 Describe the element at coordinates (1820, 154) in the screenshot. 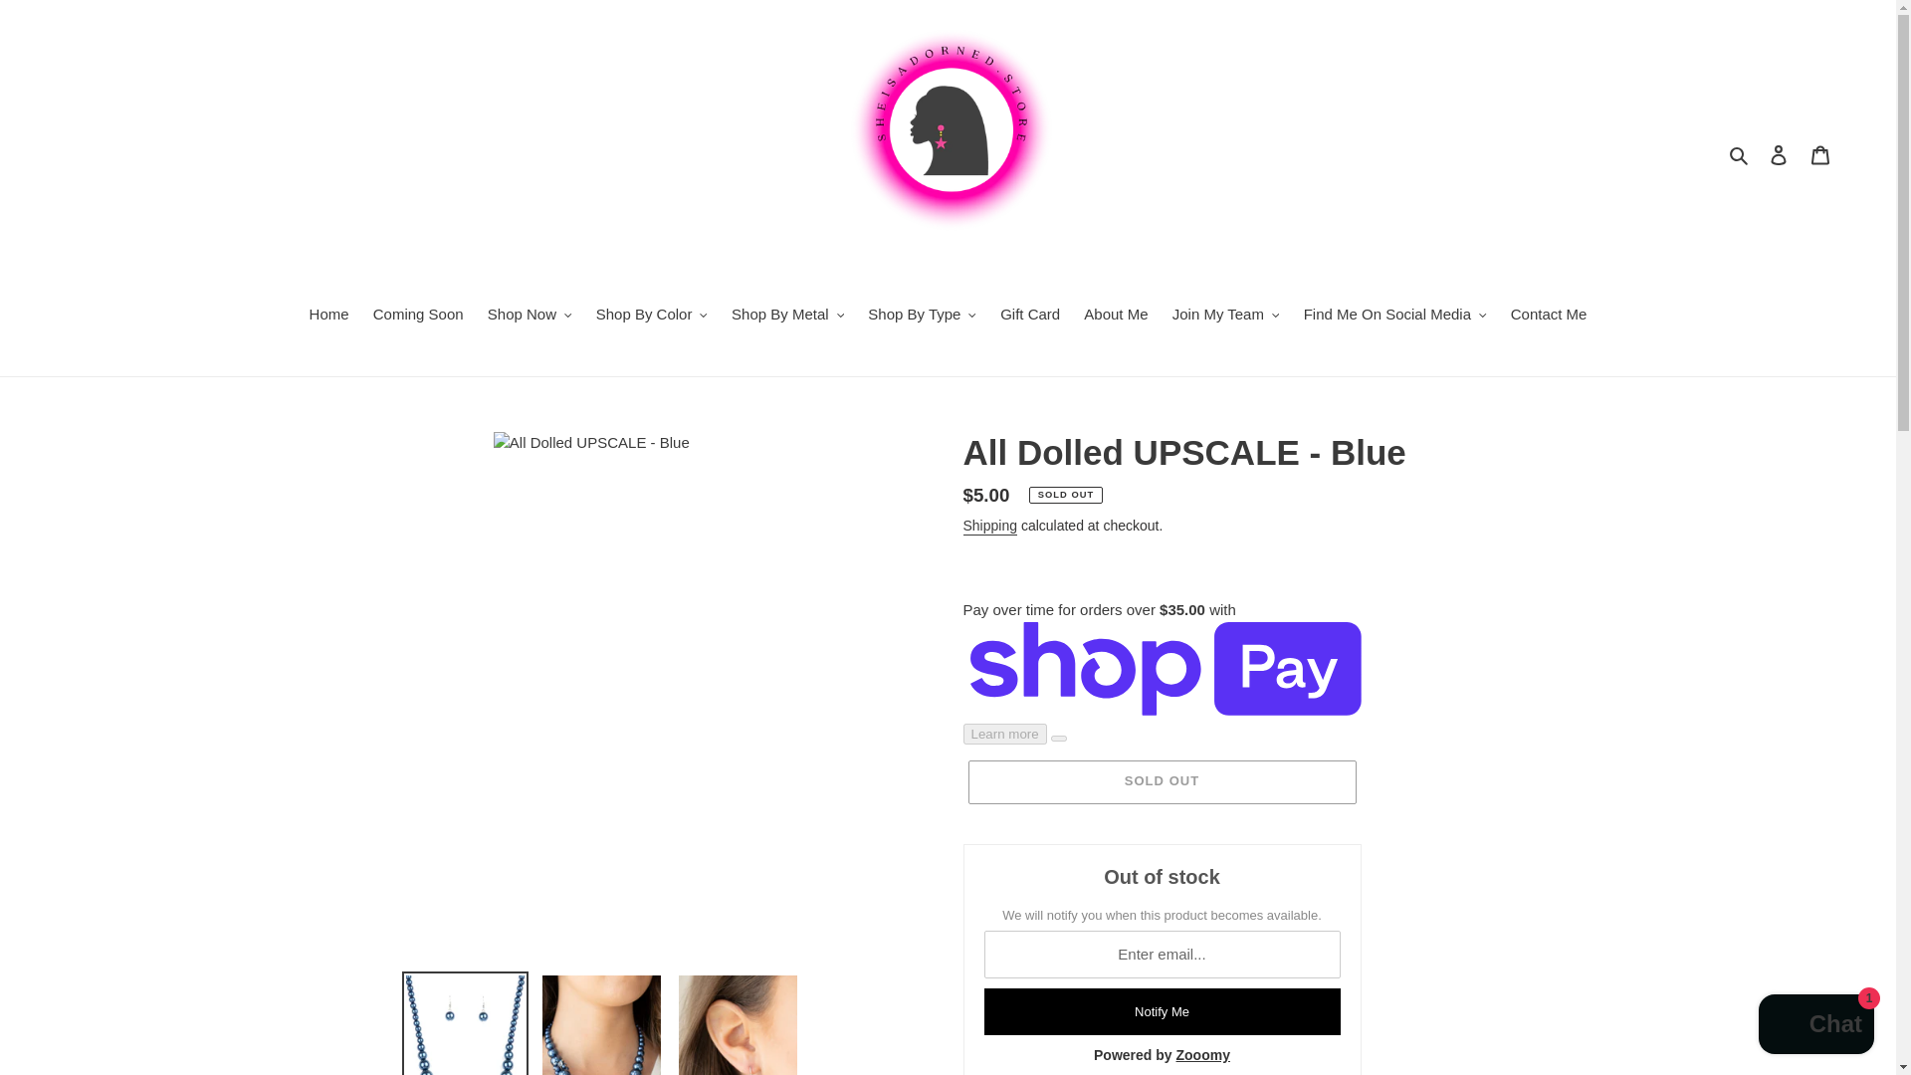

I see `Cart` at that location.